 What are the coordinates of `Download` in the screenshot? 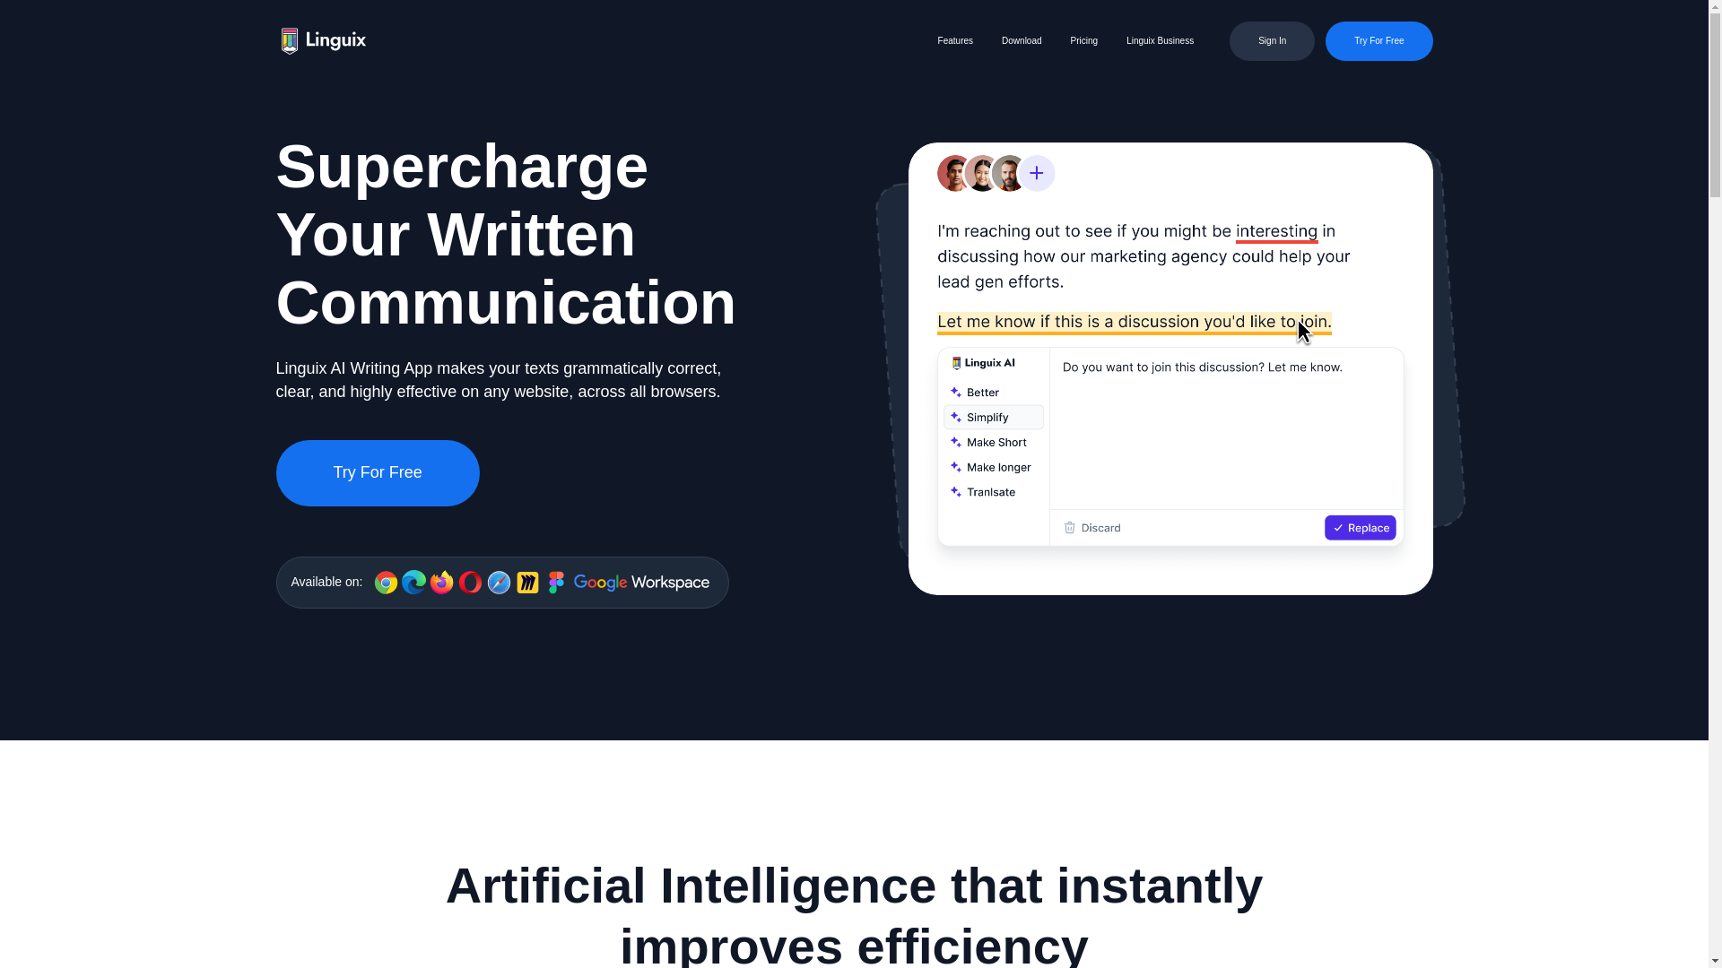 It's located at (1022, 40).